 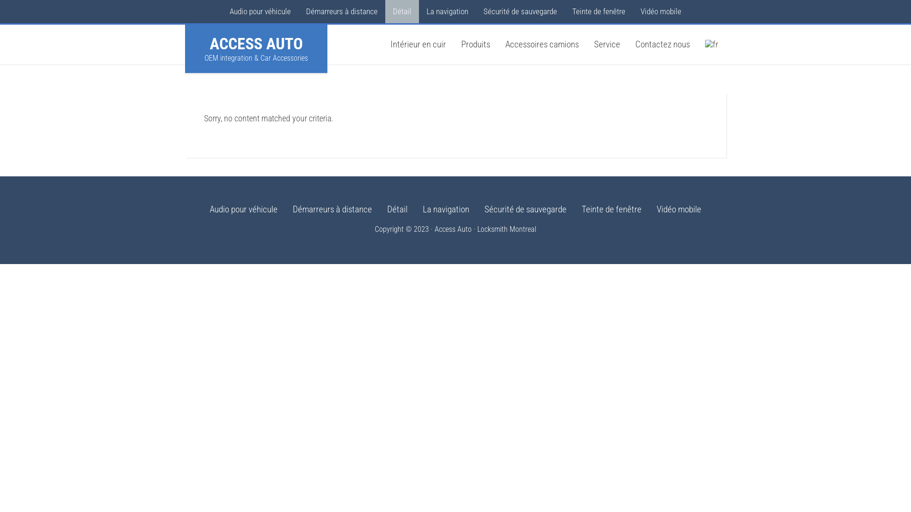 What do you see at coordinates (475, 45) in the screenshot?
I see `Produits` at bounding box center [475, 45].